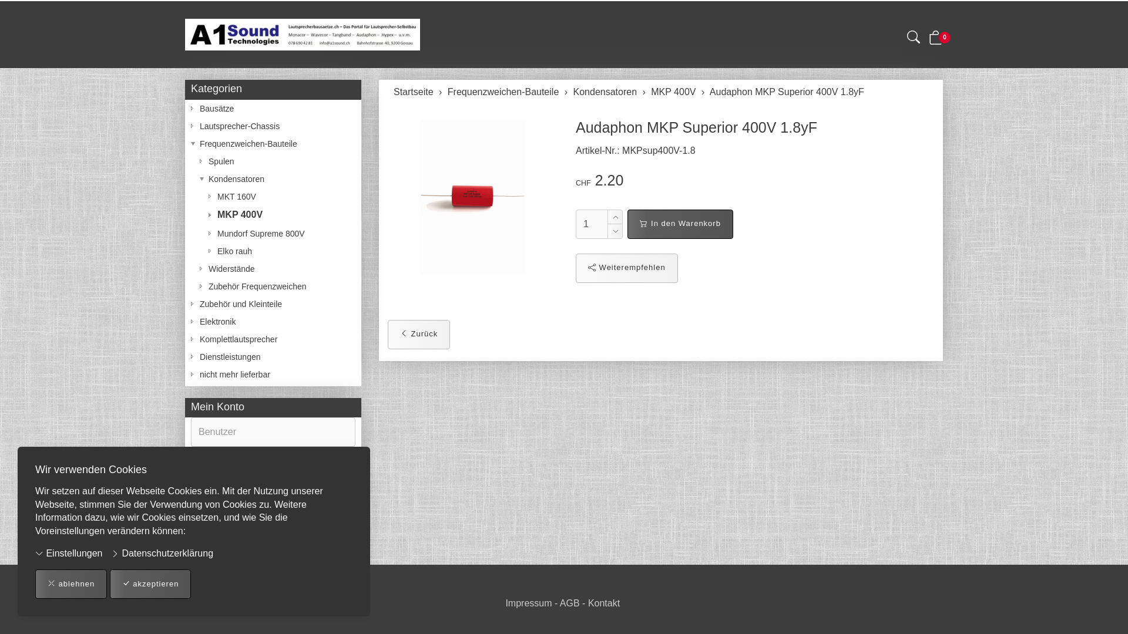 The height and width of the screenshot is (634, 1128). I want to click on Dienstleistungen, so click(273, 357).